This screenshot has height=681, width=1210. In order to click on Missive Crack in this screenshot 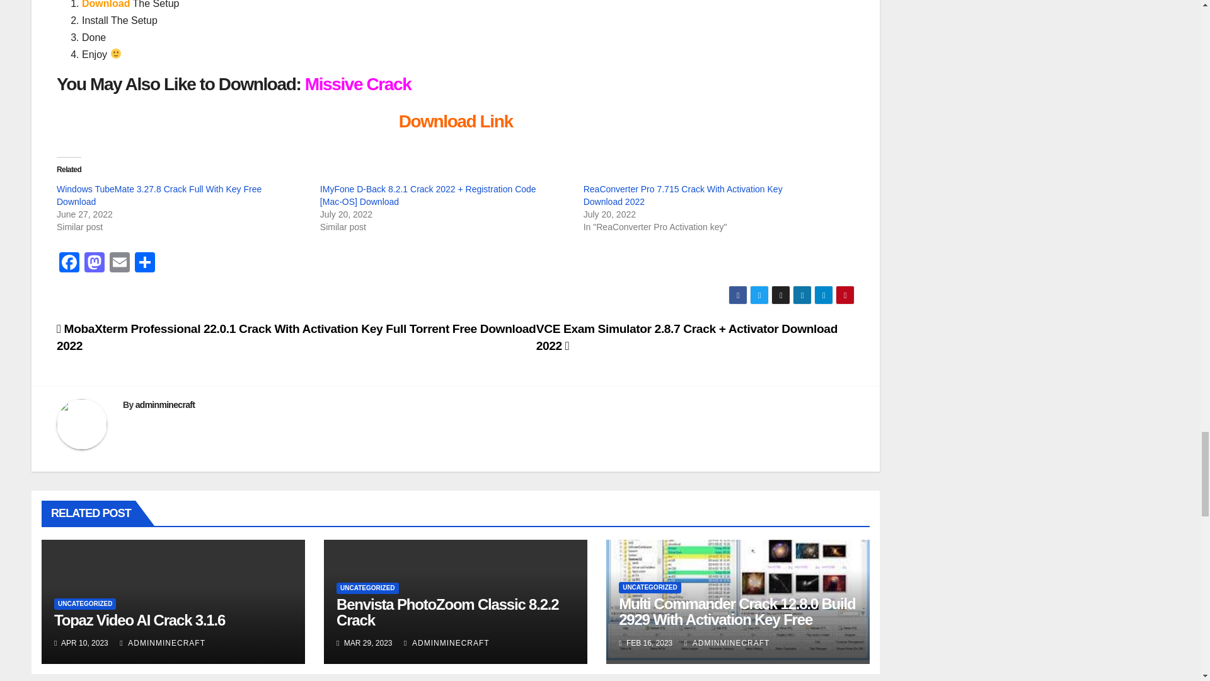, I will do `click(358, 84)`.